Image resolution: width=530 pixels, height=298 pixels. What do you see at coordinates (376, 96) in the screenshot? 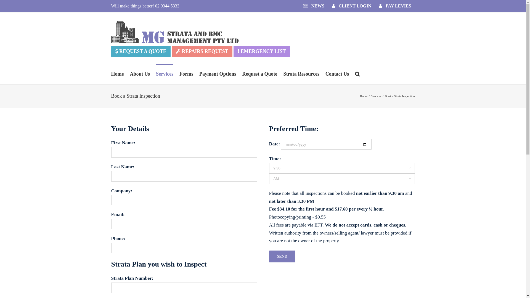
I see `Services` at bounding box center [376, 96].